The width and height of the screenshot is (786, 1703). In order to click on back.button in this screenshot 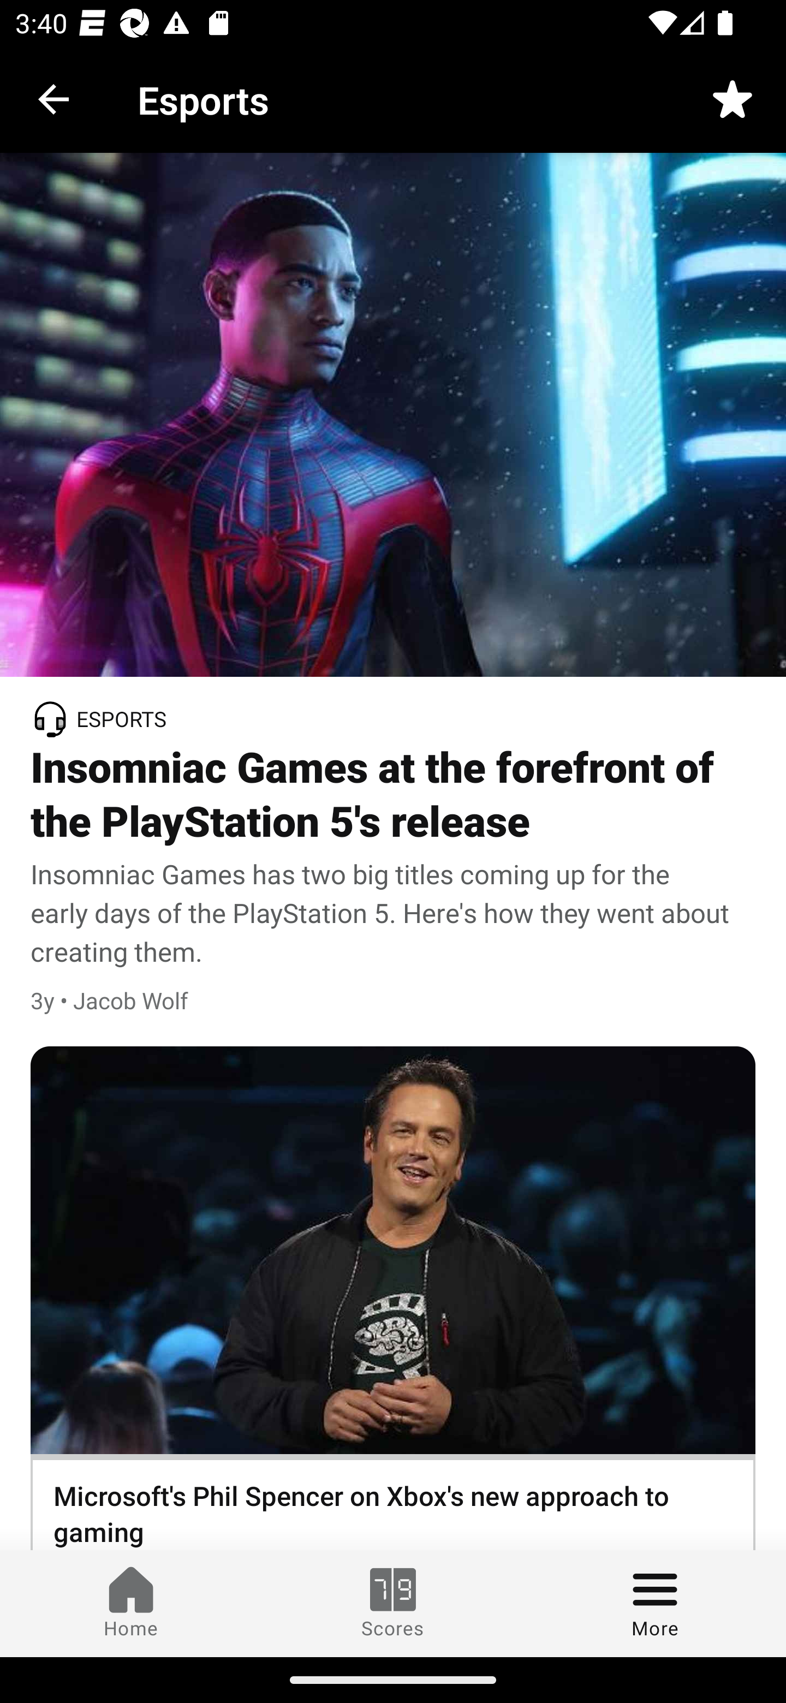, I will do `click(53, 98)`.